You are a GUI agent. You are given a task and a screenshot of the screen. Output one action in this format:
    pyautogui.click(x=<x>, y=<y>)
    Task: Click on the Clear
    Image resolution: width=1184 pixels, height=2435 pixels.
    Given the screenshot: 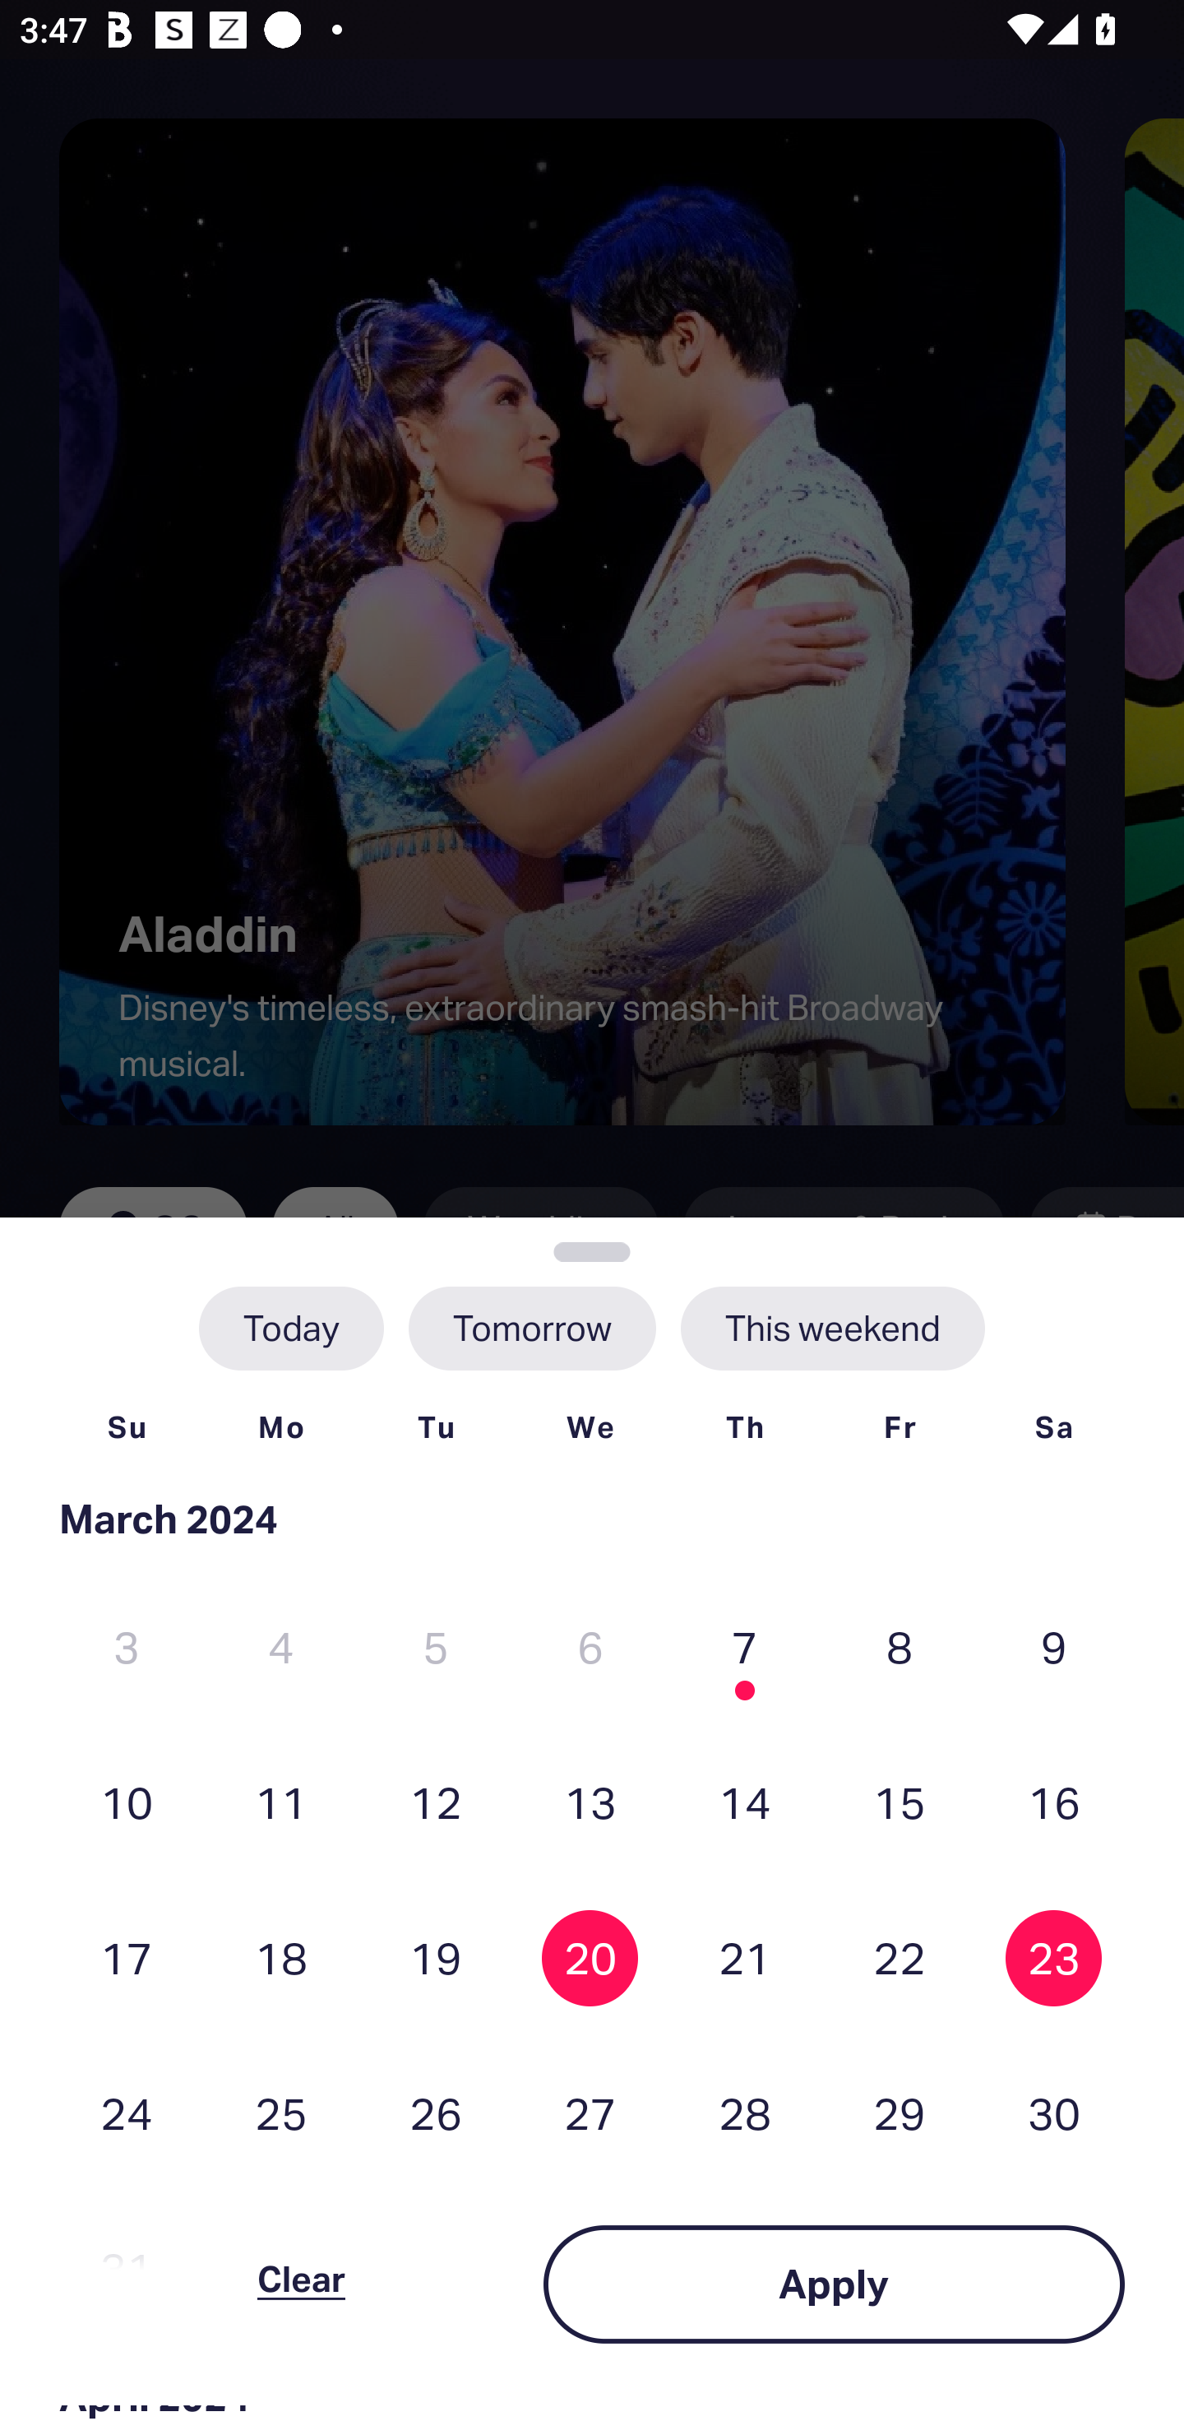 What is the action you would take?
    pyautogui.click(x=301, y=2284)
    